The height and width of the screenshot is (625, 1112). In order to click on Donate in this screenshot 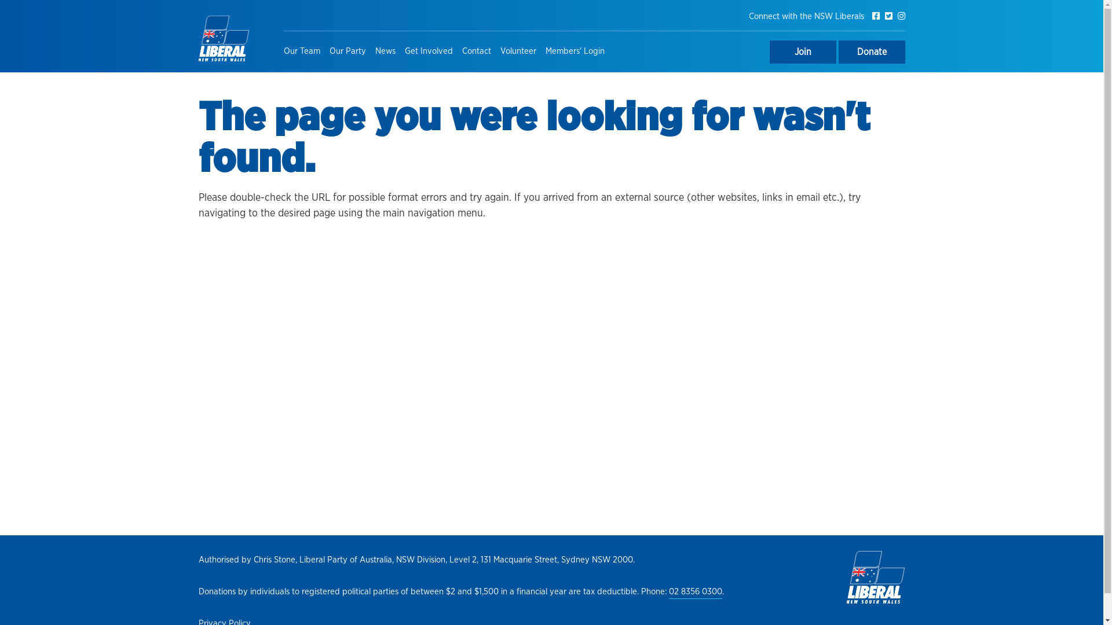, I will do `click(872, 52)`.